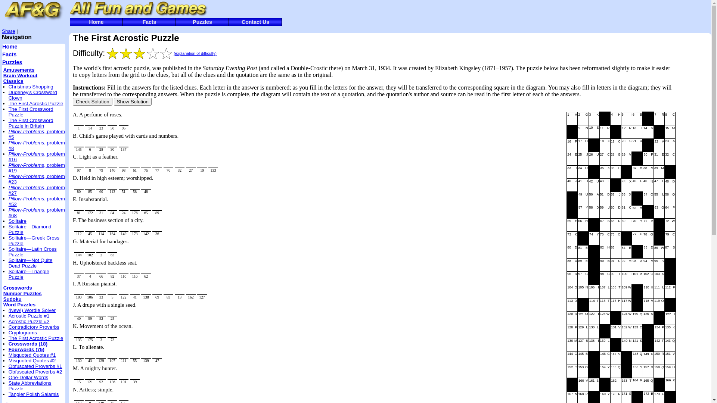 This screenshot has width=717, height=403. Describe the element at coordinates (627, 305) in the screenshot. I see `117
W` at that location.